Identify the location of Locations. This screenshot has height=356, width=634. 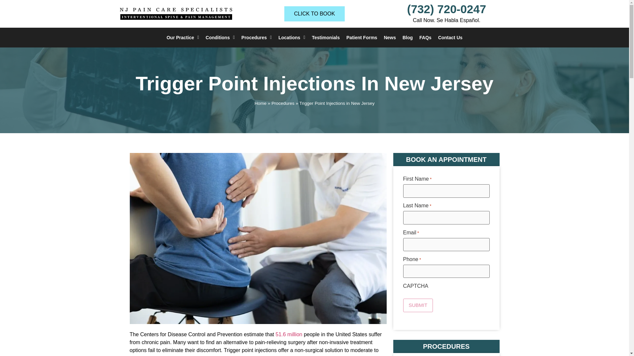
(292, 38).